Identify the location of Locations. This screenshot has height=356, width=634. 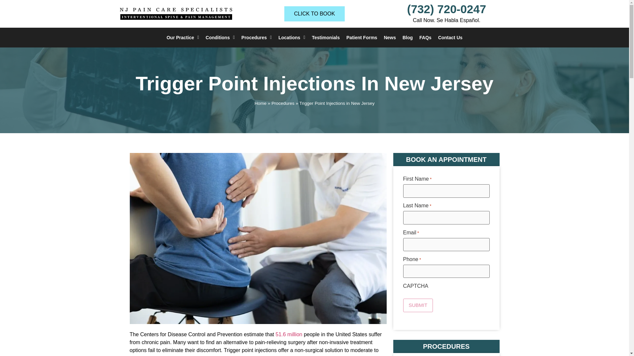
(292, 38).